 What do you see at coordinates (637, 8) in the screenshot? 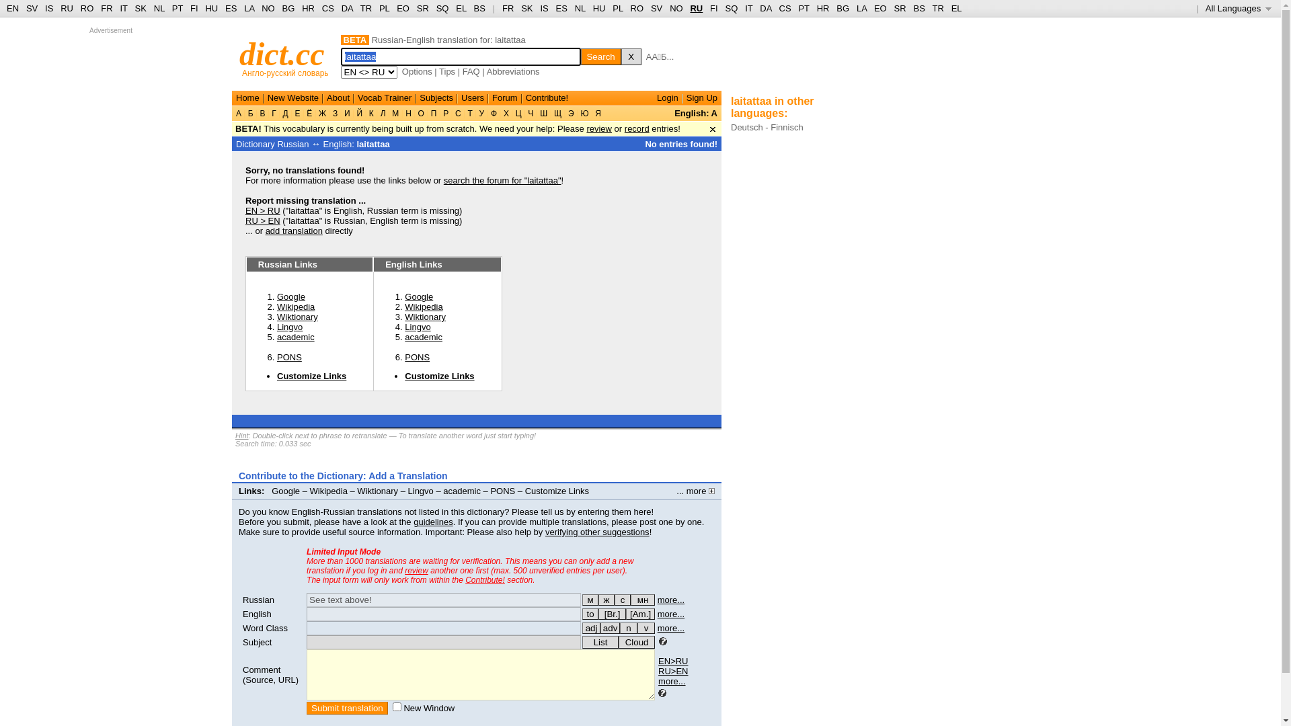
I see `RO` at bounding box center [637, 8].